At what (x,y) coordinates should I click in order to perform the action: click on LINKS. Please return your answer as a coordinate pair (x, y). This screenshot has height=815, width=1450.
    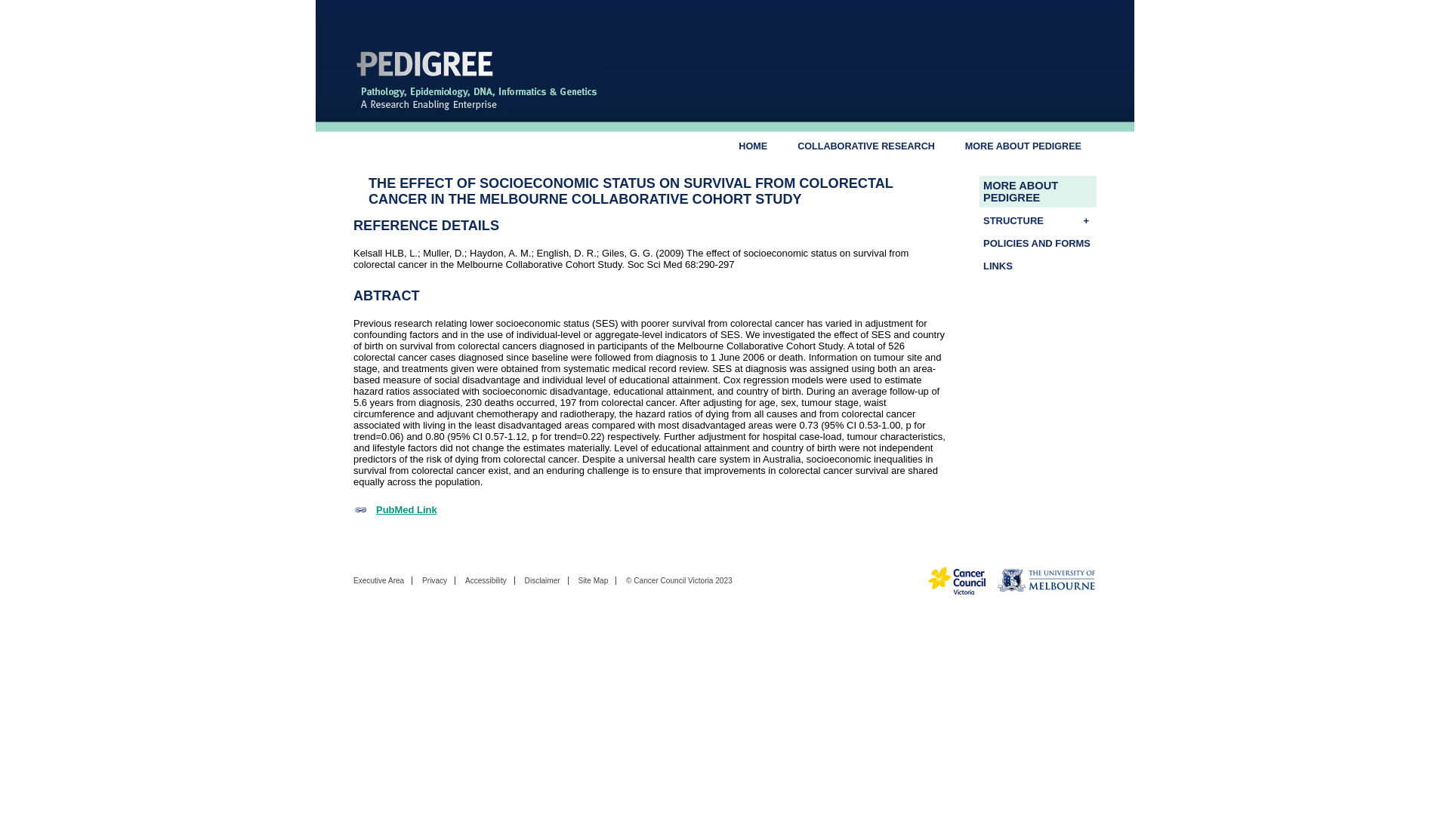
    Looking at the image, I should click on (1038, 266).